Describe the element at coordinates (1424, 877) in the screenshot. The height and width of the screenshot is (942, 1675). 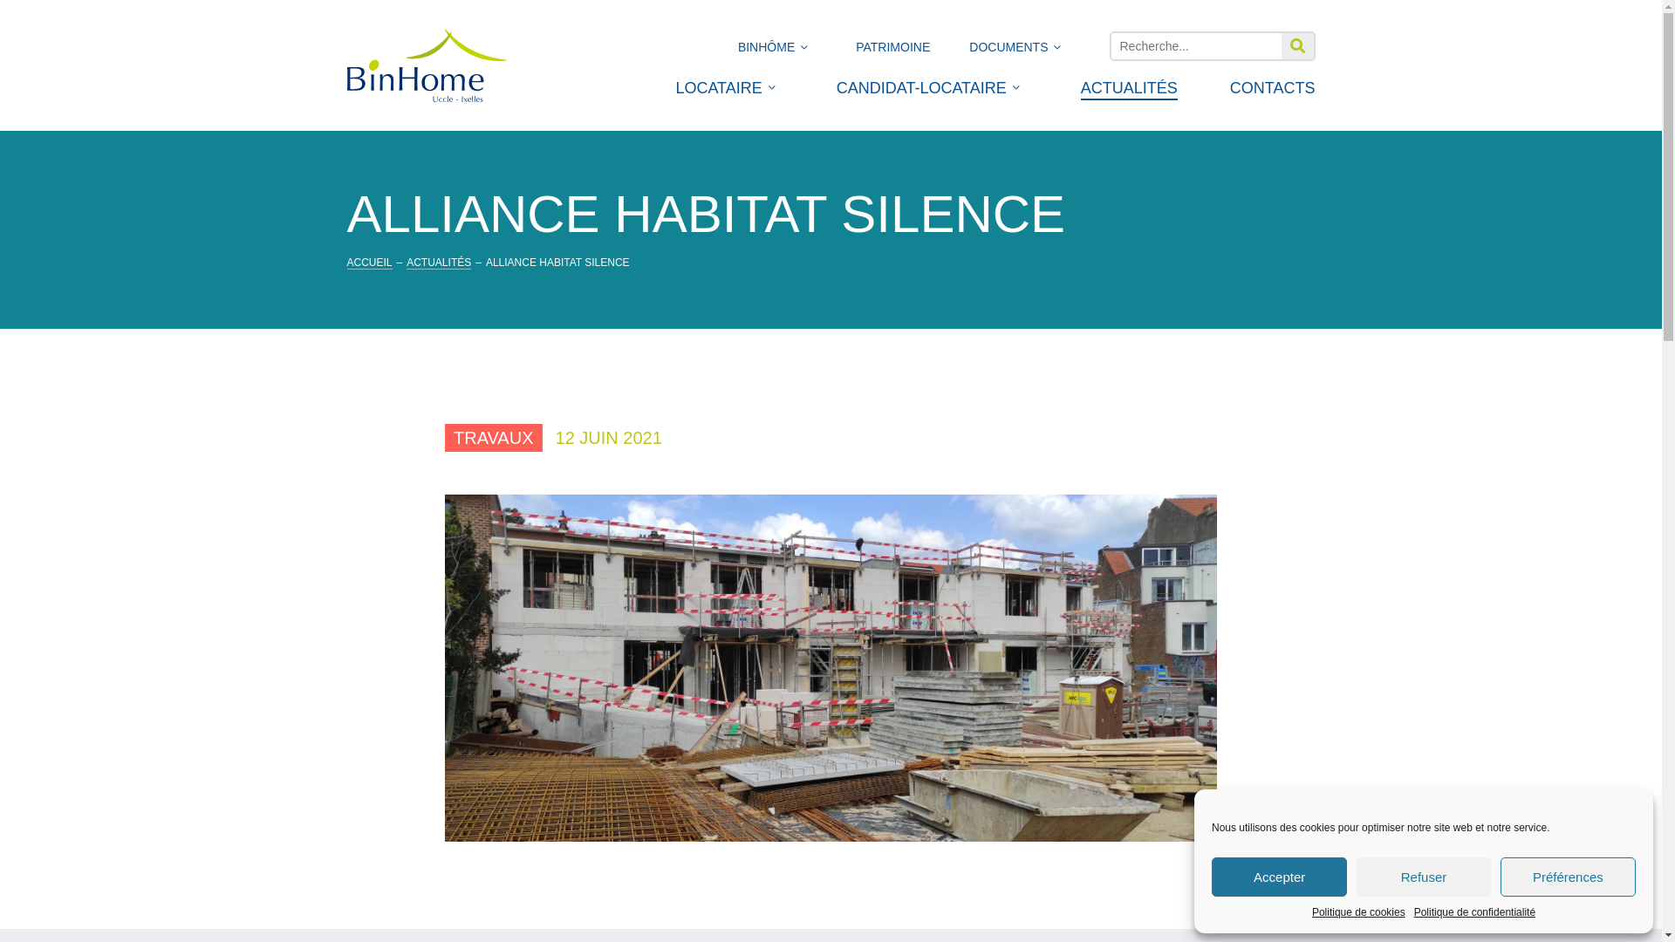
I see `Refuser` at that location.